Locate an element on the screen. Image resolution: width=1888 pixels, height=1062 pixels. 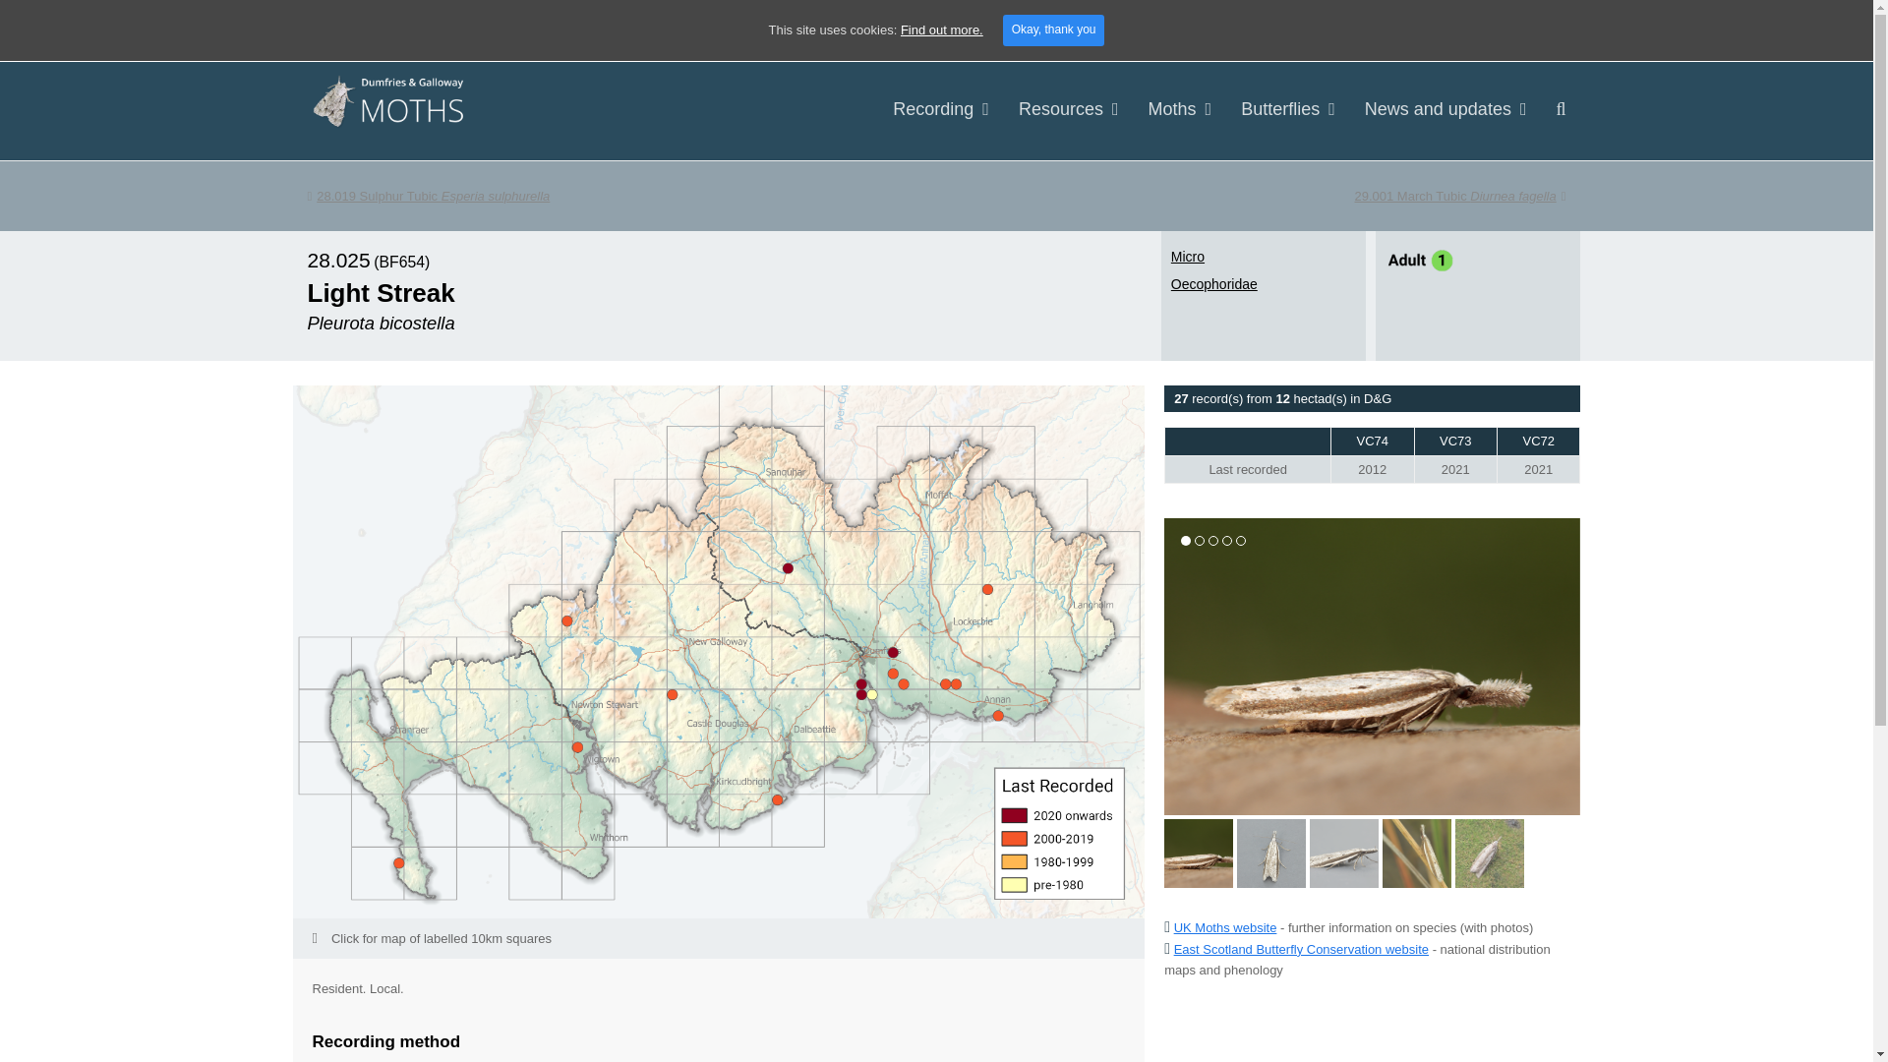
Micro is located at coordinates (1461, 197).